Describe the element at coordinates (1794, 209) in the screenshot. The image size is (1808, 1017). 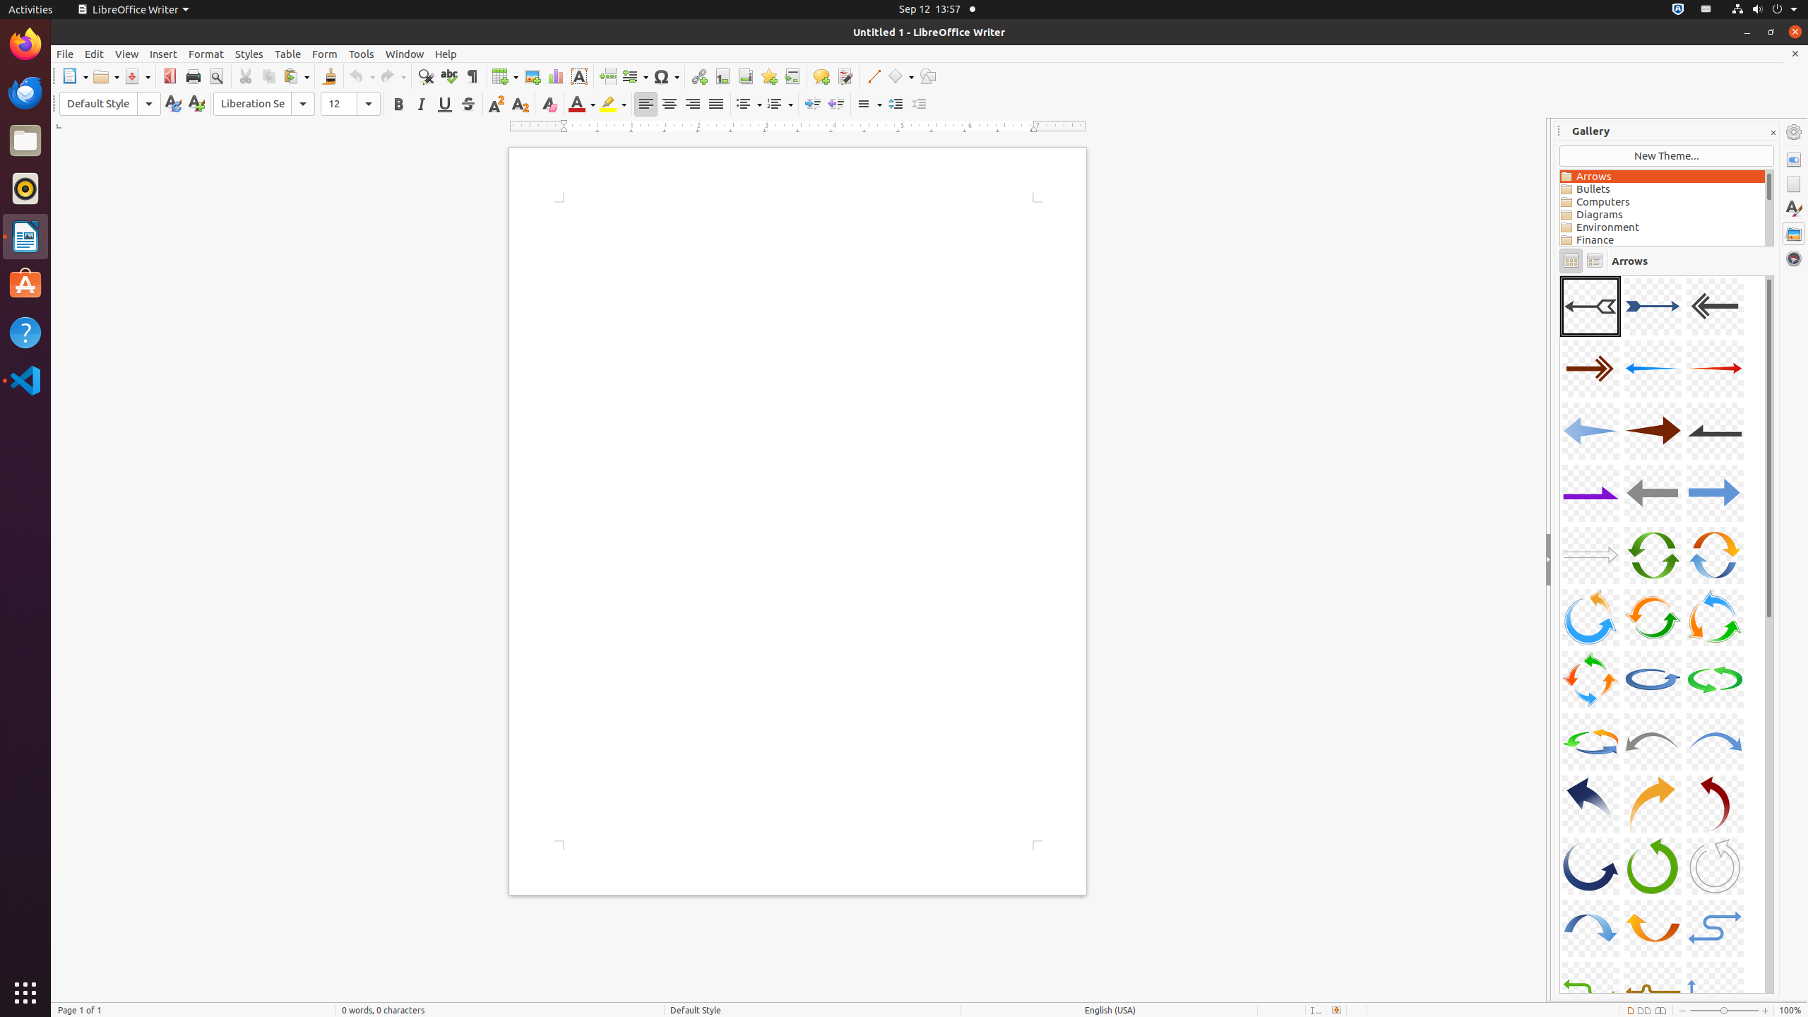
I see `Styles` at that location.